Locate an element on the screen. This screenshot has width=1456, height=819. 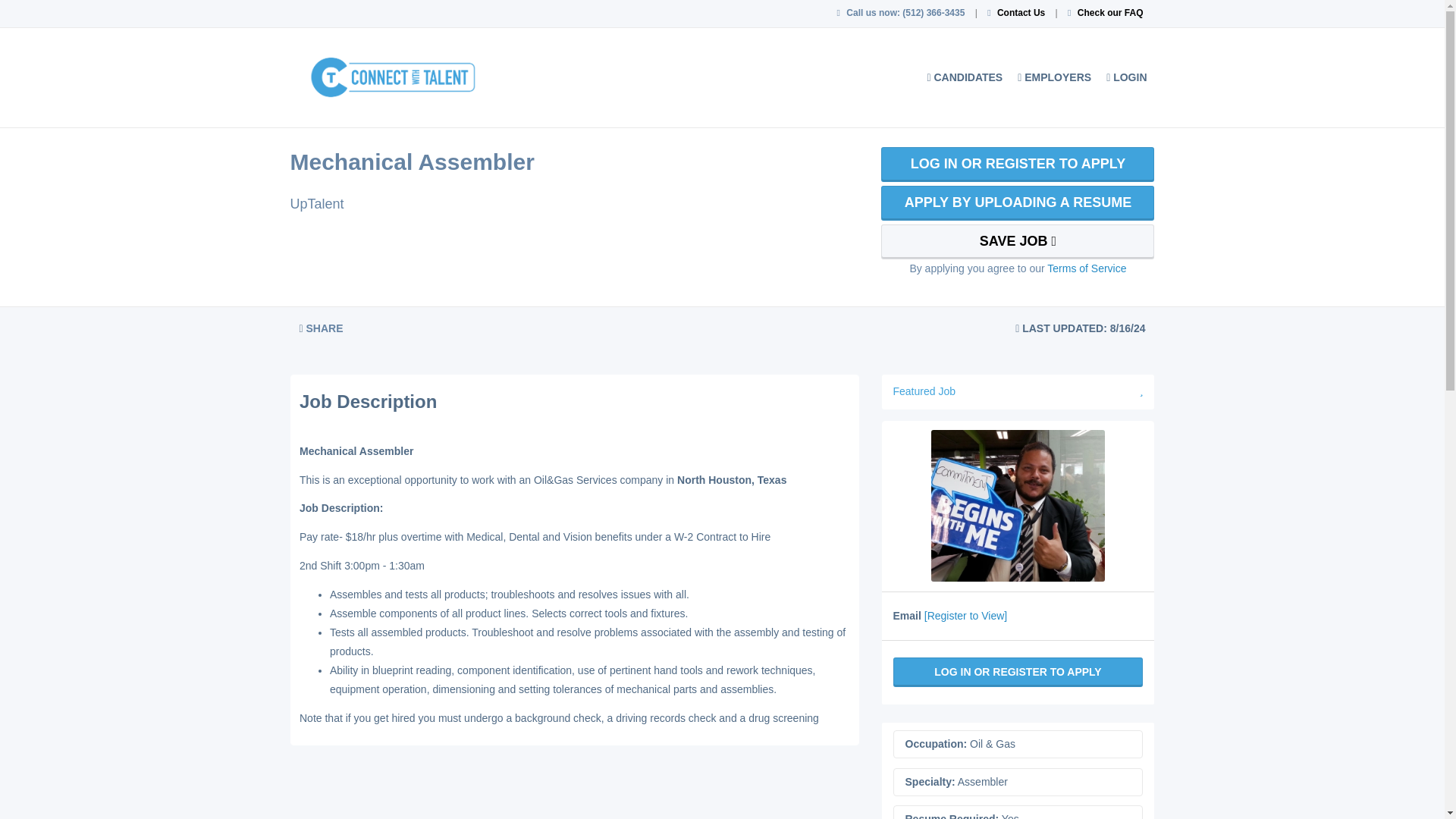
SHARE is located at coordinates (321, 328).